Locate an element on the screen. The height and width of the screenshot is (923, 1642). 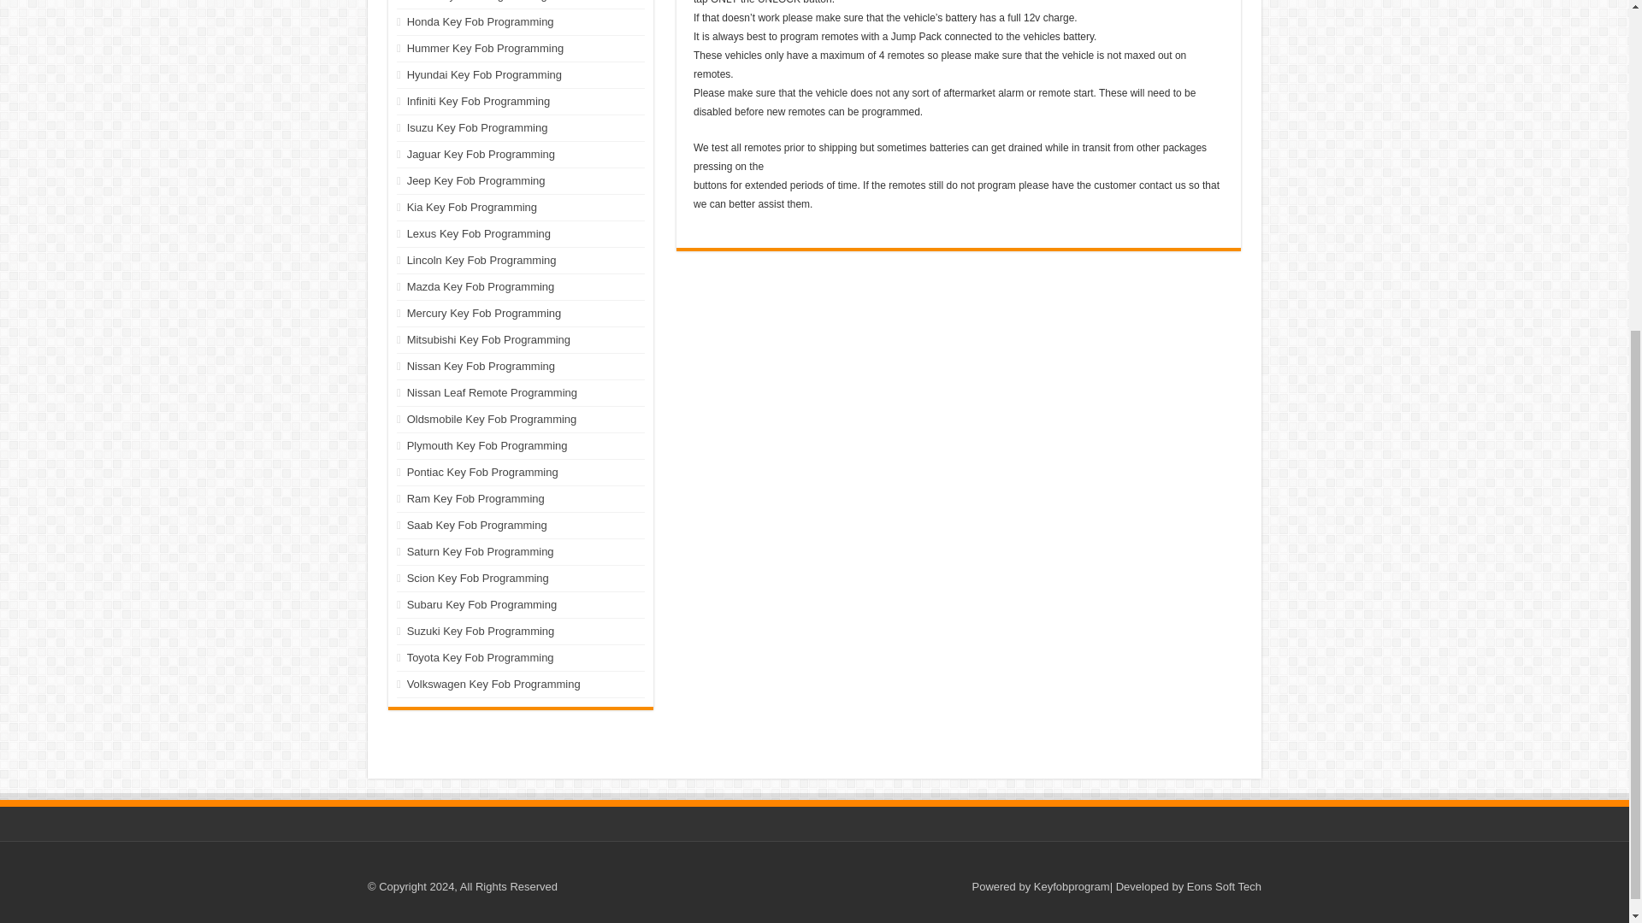
GMC Key Fob Programming is located at coordinates (477, 1).